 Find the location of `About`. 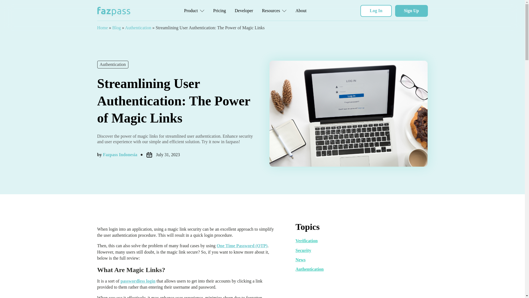

About is located at coordinates (301, 10).